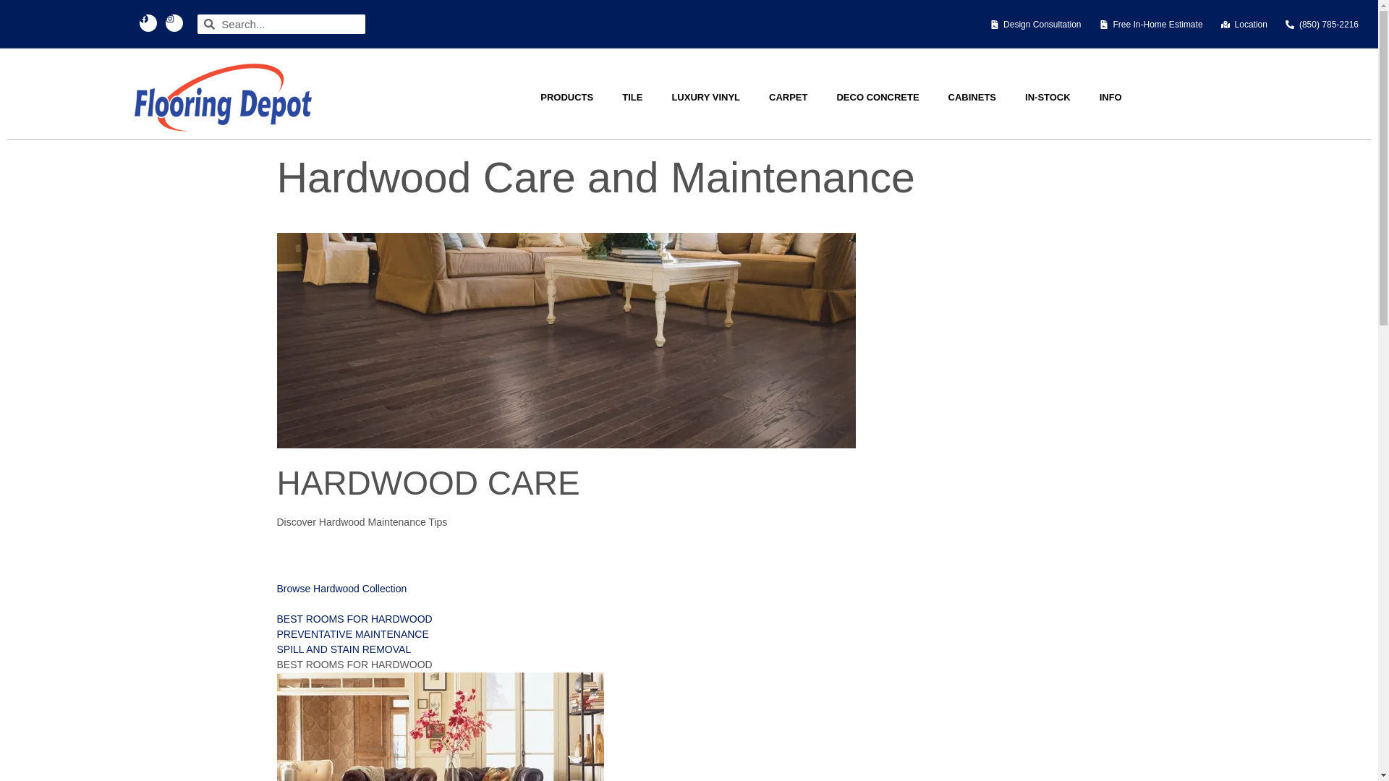 This screenshot has width=1389, height=781. What do you see at coordinates (567, 97) in the screenshot?
I see `PRODUCTS` at bounding box center [567, 97].